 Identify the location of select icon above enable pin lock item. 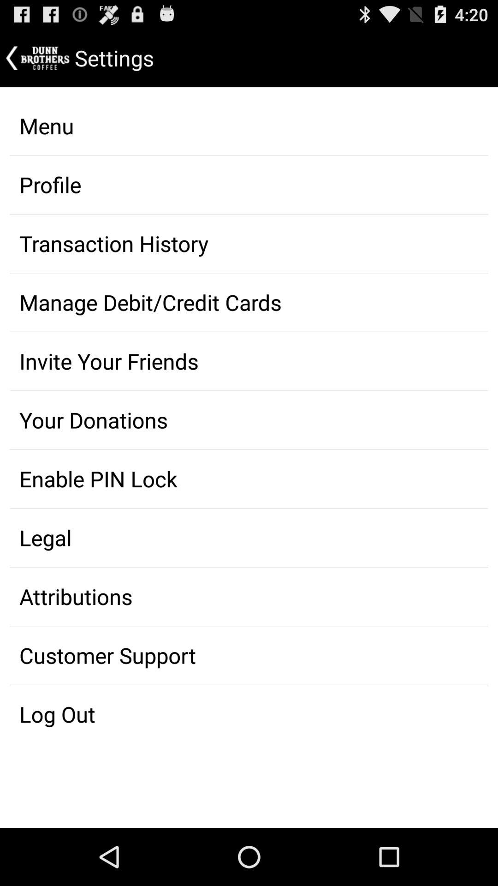
(249, 420).